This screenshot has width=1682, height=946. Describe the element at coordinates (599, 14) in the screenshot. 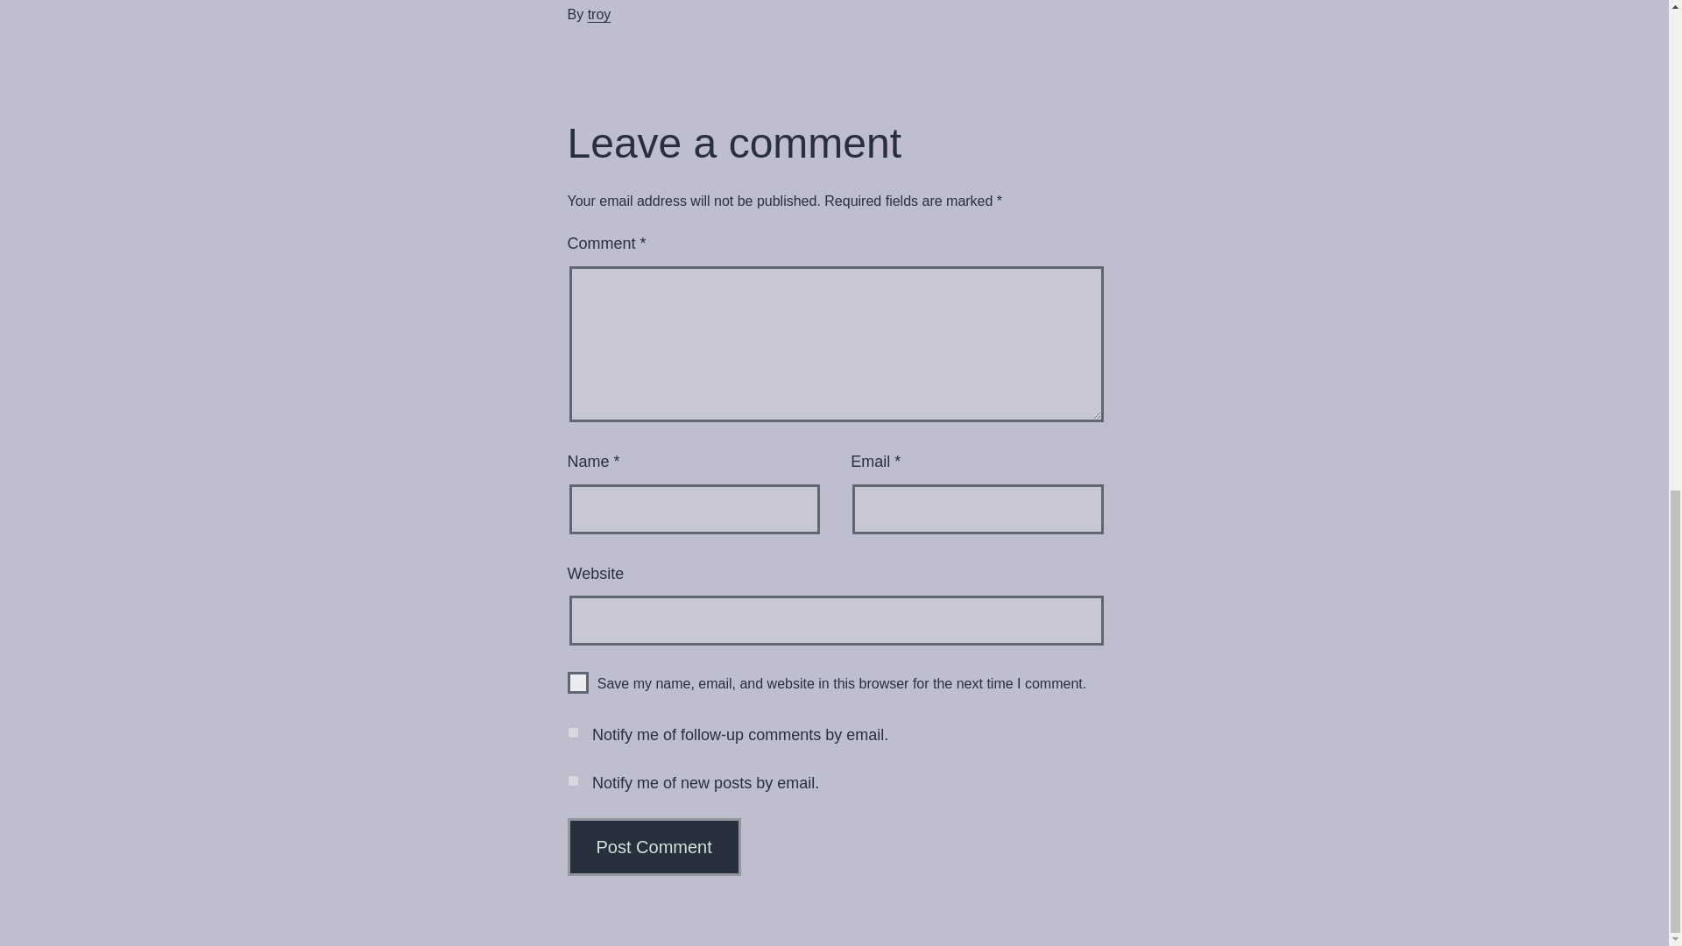

I see `troy` at that location.